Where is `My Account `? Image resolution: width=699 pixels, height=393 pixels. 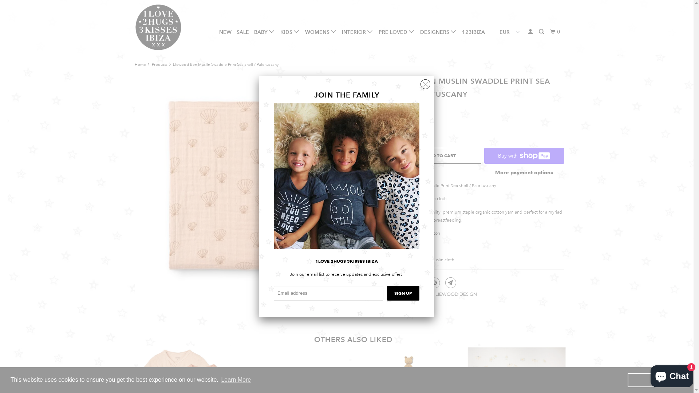
My Account  is located at coordinates (531, 32).